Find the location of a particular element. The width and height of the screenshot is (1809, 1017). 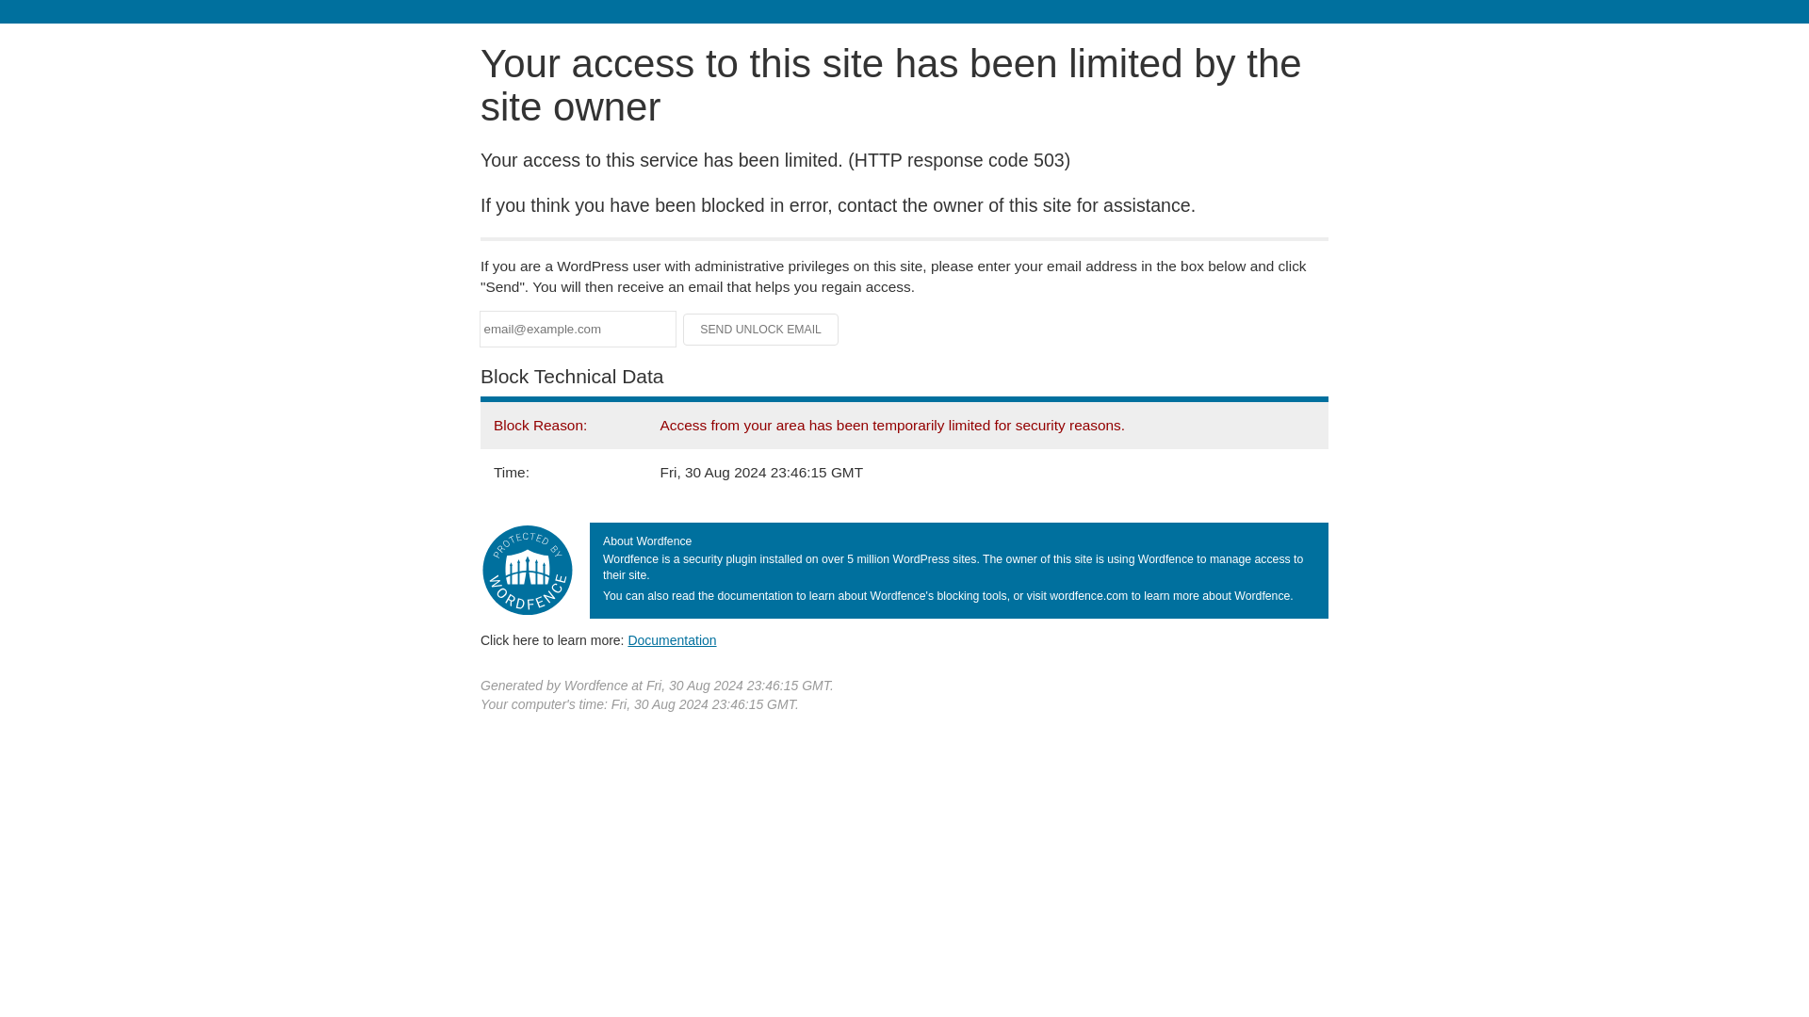

Documentation is located at coordinates (672, 639).